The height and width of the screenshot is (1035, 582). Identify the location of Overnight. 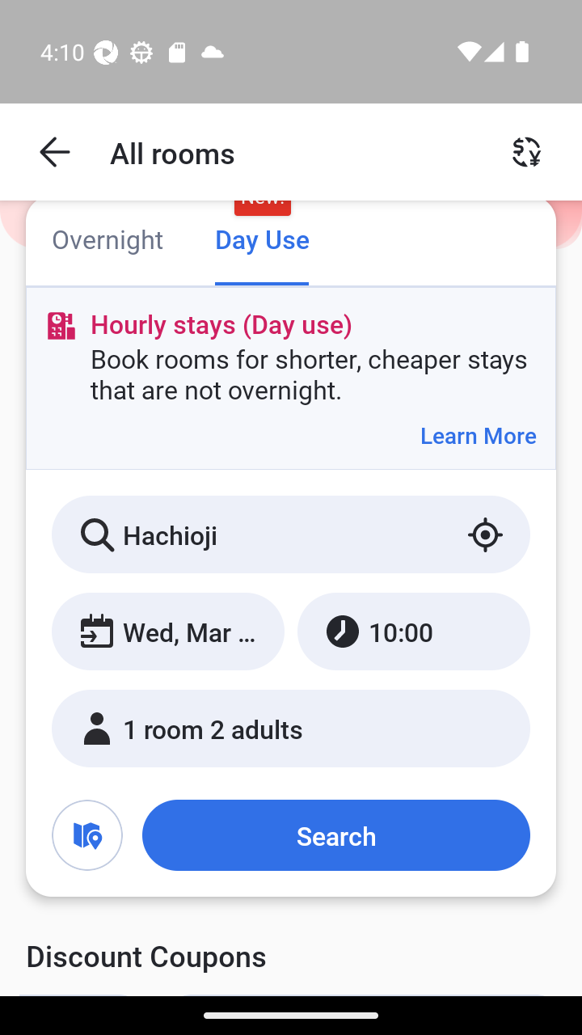
(107, 241).